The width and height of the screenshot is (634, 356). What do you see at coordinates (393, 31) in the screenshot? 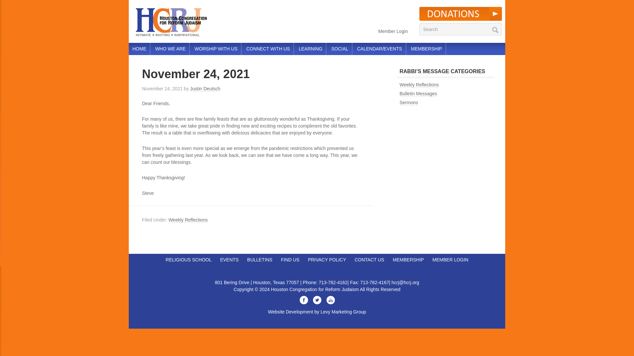
I see `Member Login` at bounding box center [393, 31].